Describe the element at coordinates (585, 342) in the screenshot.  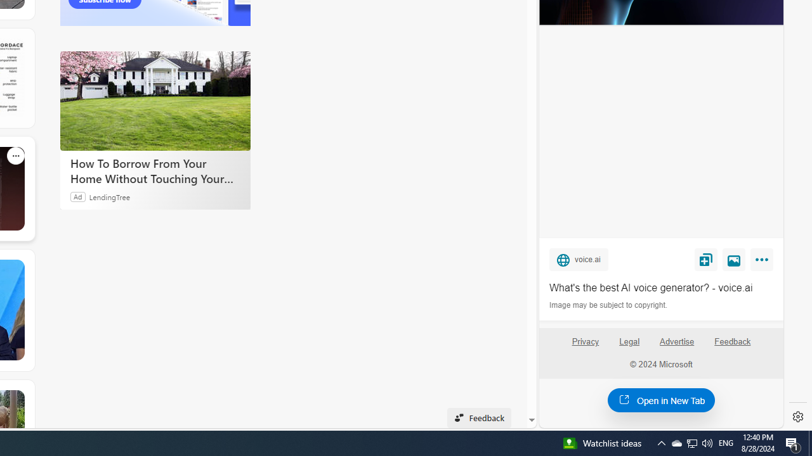
I see `Privacy` at that location.